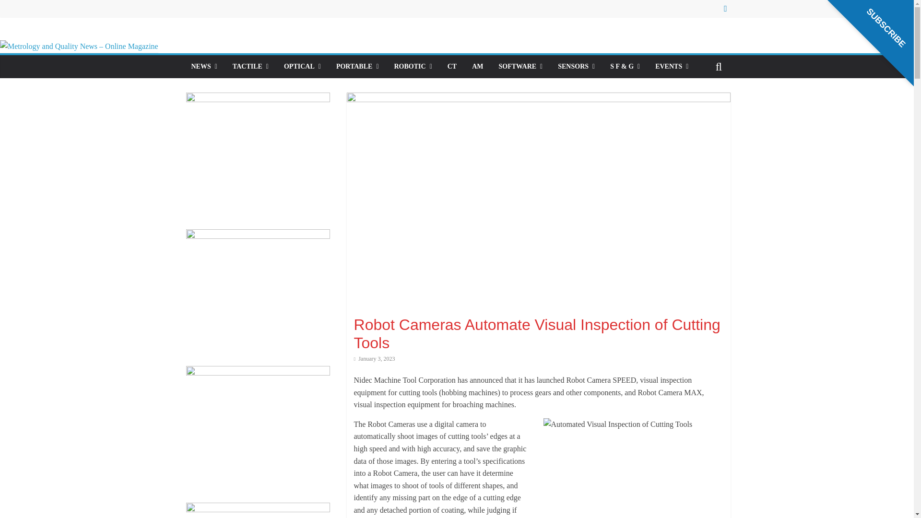 Image resolution: width=921 pixels, height=518 pixels. What do you see at coordinates (477, 66) in the screenshot?
I see `AM` at bounding box center [477, 66].